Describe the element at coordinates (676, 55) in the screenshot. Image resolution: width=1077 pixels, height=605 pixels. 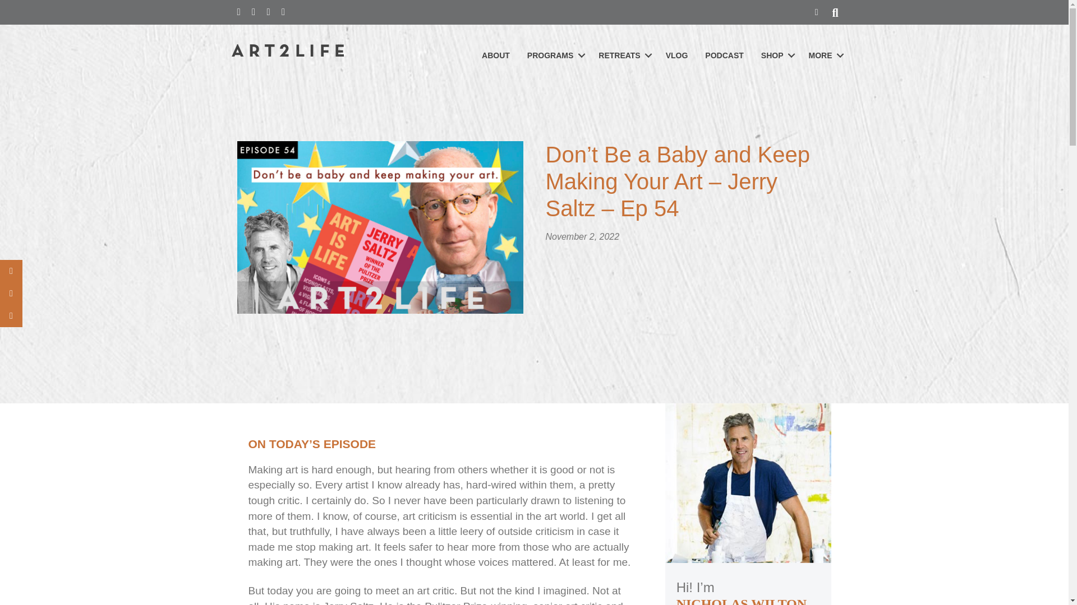
I see `VLOG` at that location.